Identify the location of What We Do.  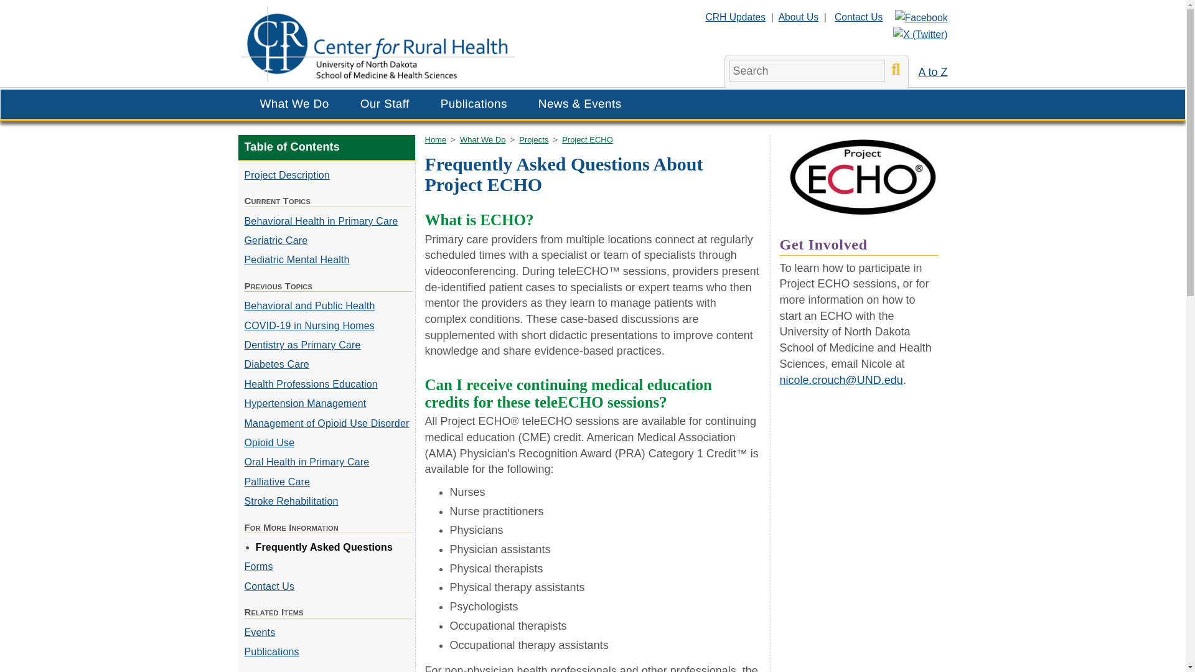
(294, 102).